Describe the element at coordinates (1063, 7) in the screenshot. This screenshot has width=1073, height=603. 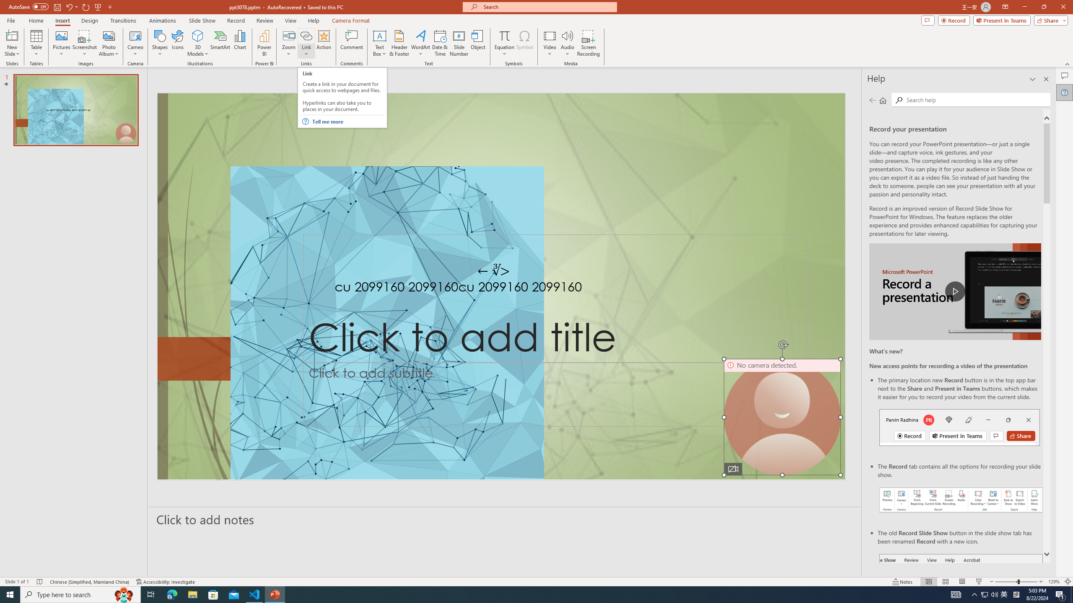
I see `Close` at that location.